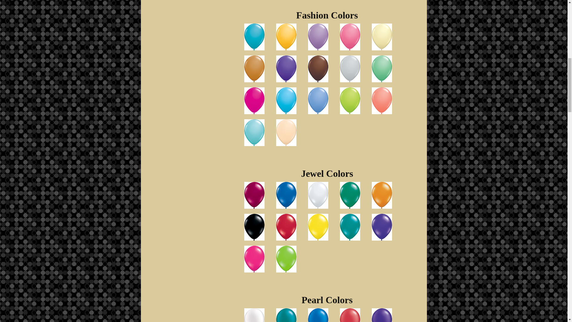 The image size is (572, 322). What do you see at coordinates (318, 69) in the screenshot?
I see `Chocolate Brown` at bounding box center [318, 69].